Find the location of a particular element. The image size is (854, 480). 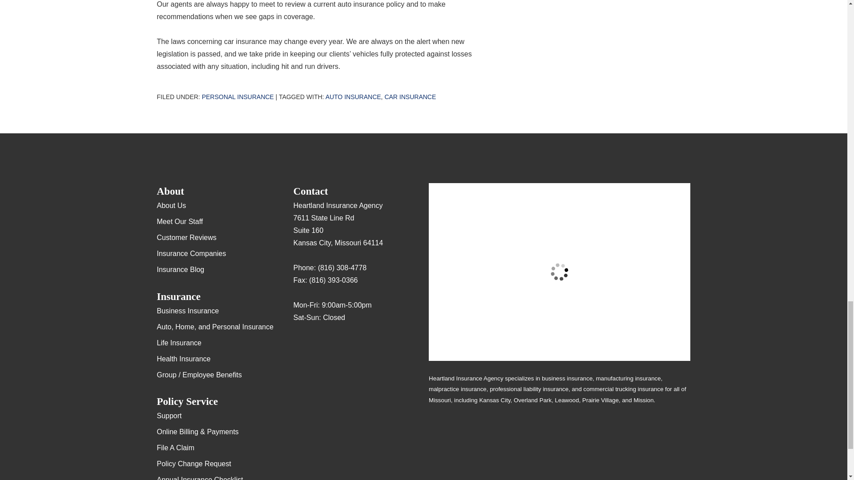

Yelp is located at coordinates (318, 344).